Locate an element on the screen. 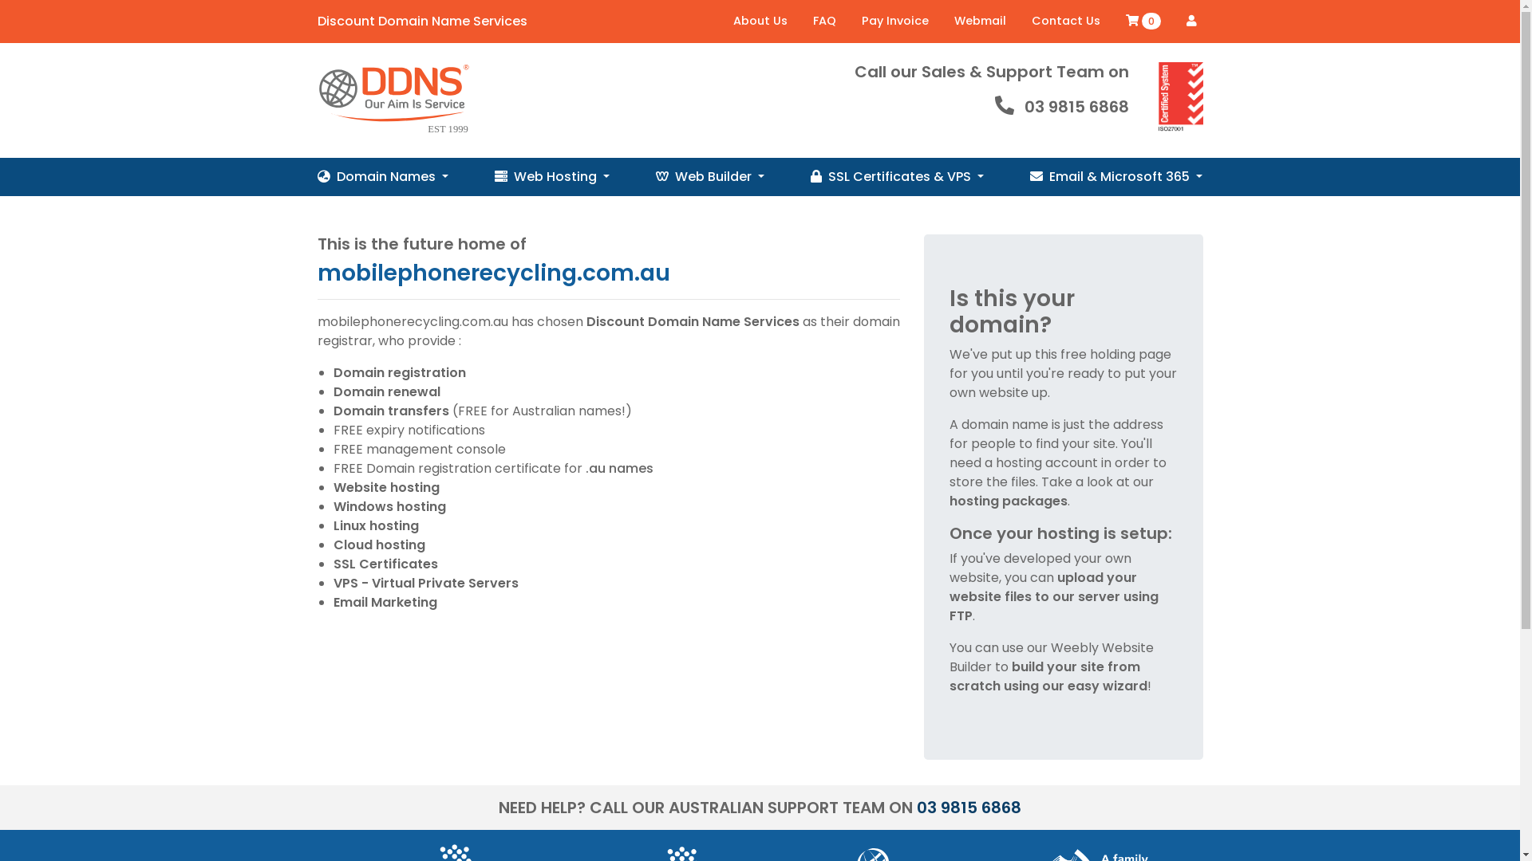  Web Builder is located at coordinates (710, 177).